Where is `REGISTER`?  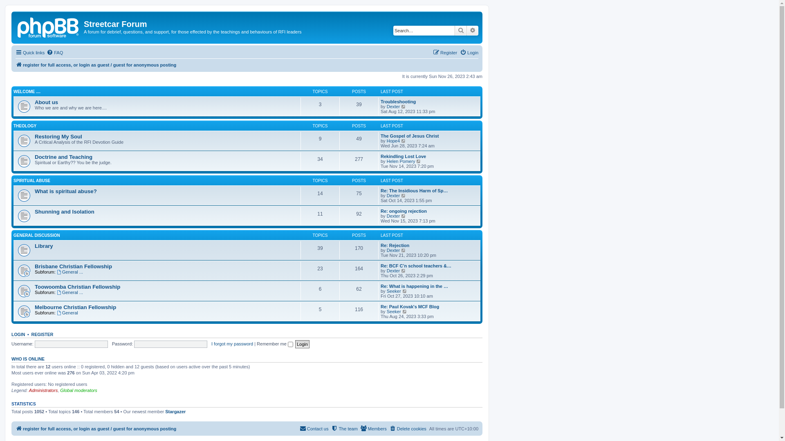
REGISTER is located at coordinates (43, 334).